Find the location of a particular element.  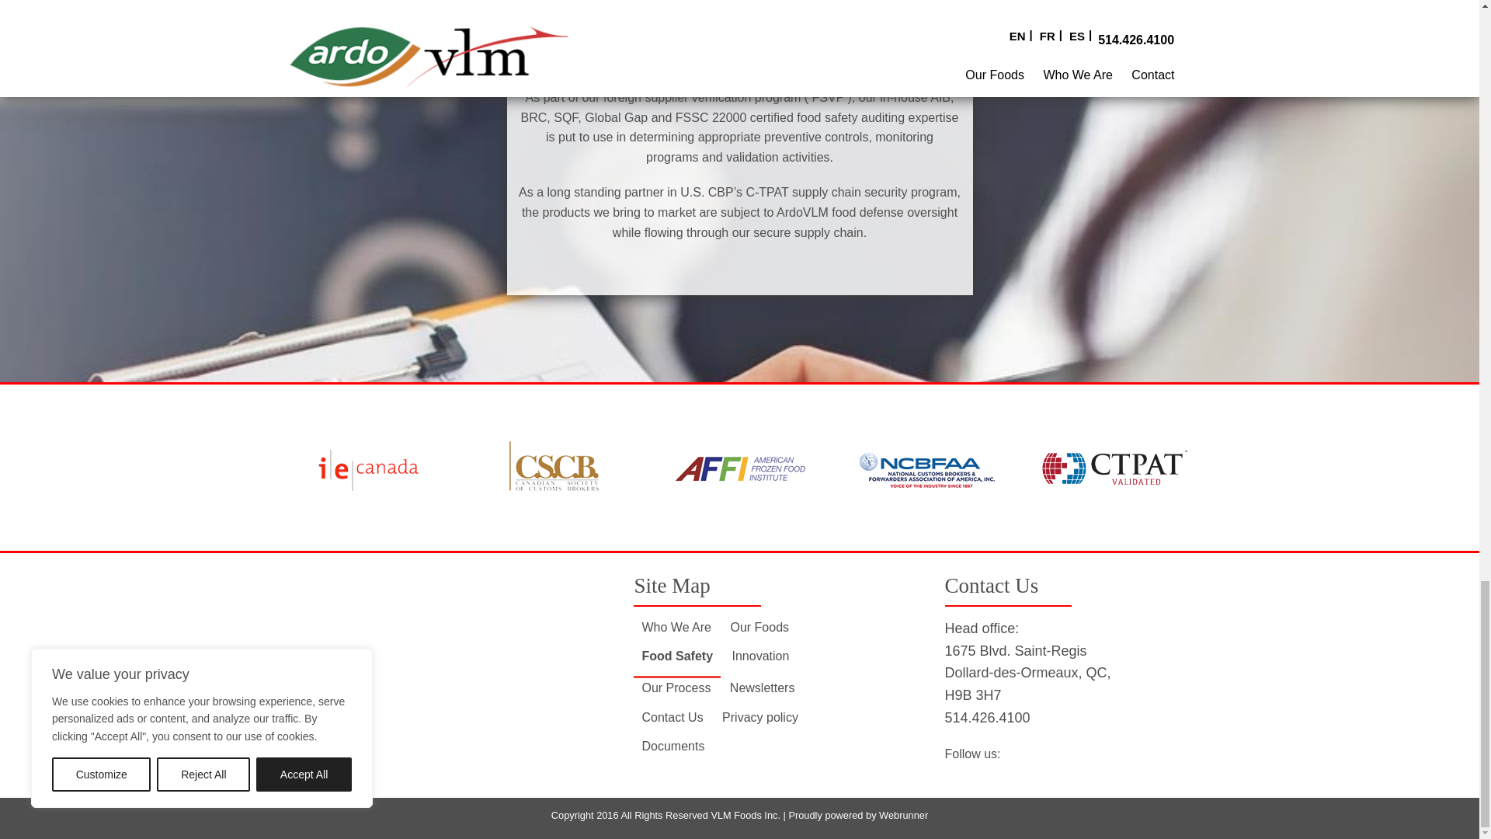

Privacy policy is located at coordinates (759, 717).